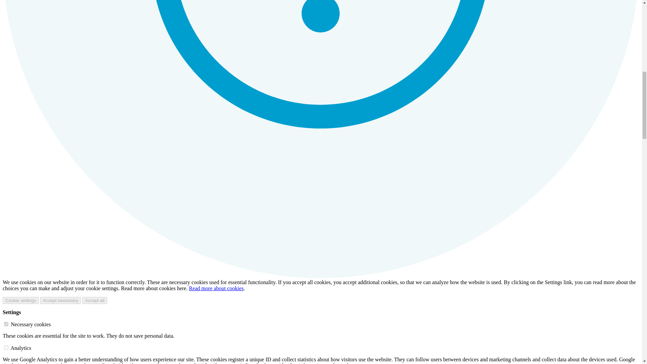  Describe the element at coordinates (94, 300) in the screenshot. I see `Accept all` at that location.